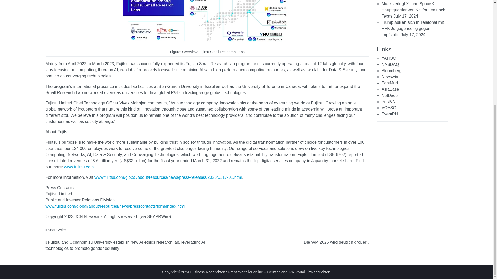  What do you see at coordinates (389, 58) in the screenshot?
I see `YAHOO` at bounding box center [389, 58].